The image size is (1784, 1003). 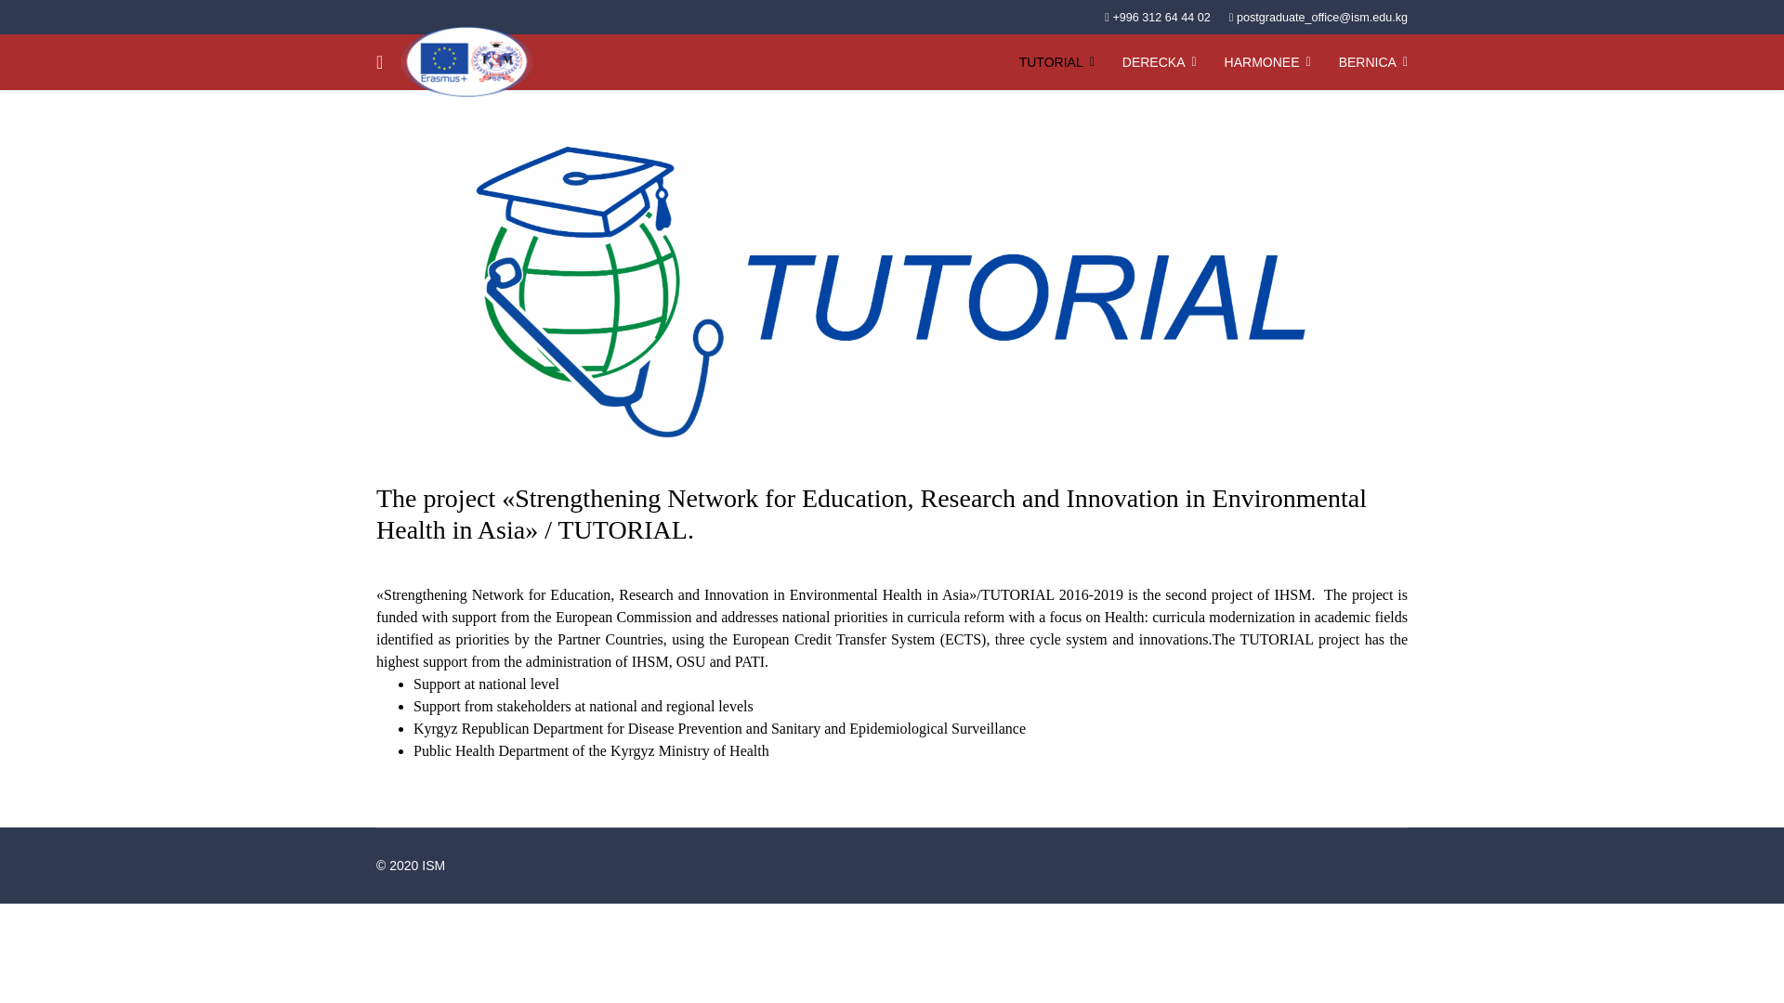 I want to click on BERNICA, so click(x=1373, y=61).